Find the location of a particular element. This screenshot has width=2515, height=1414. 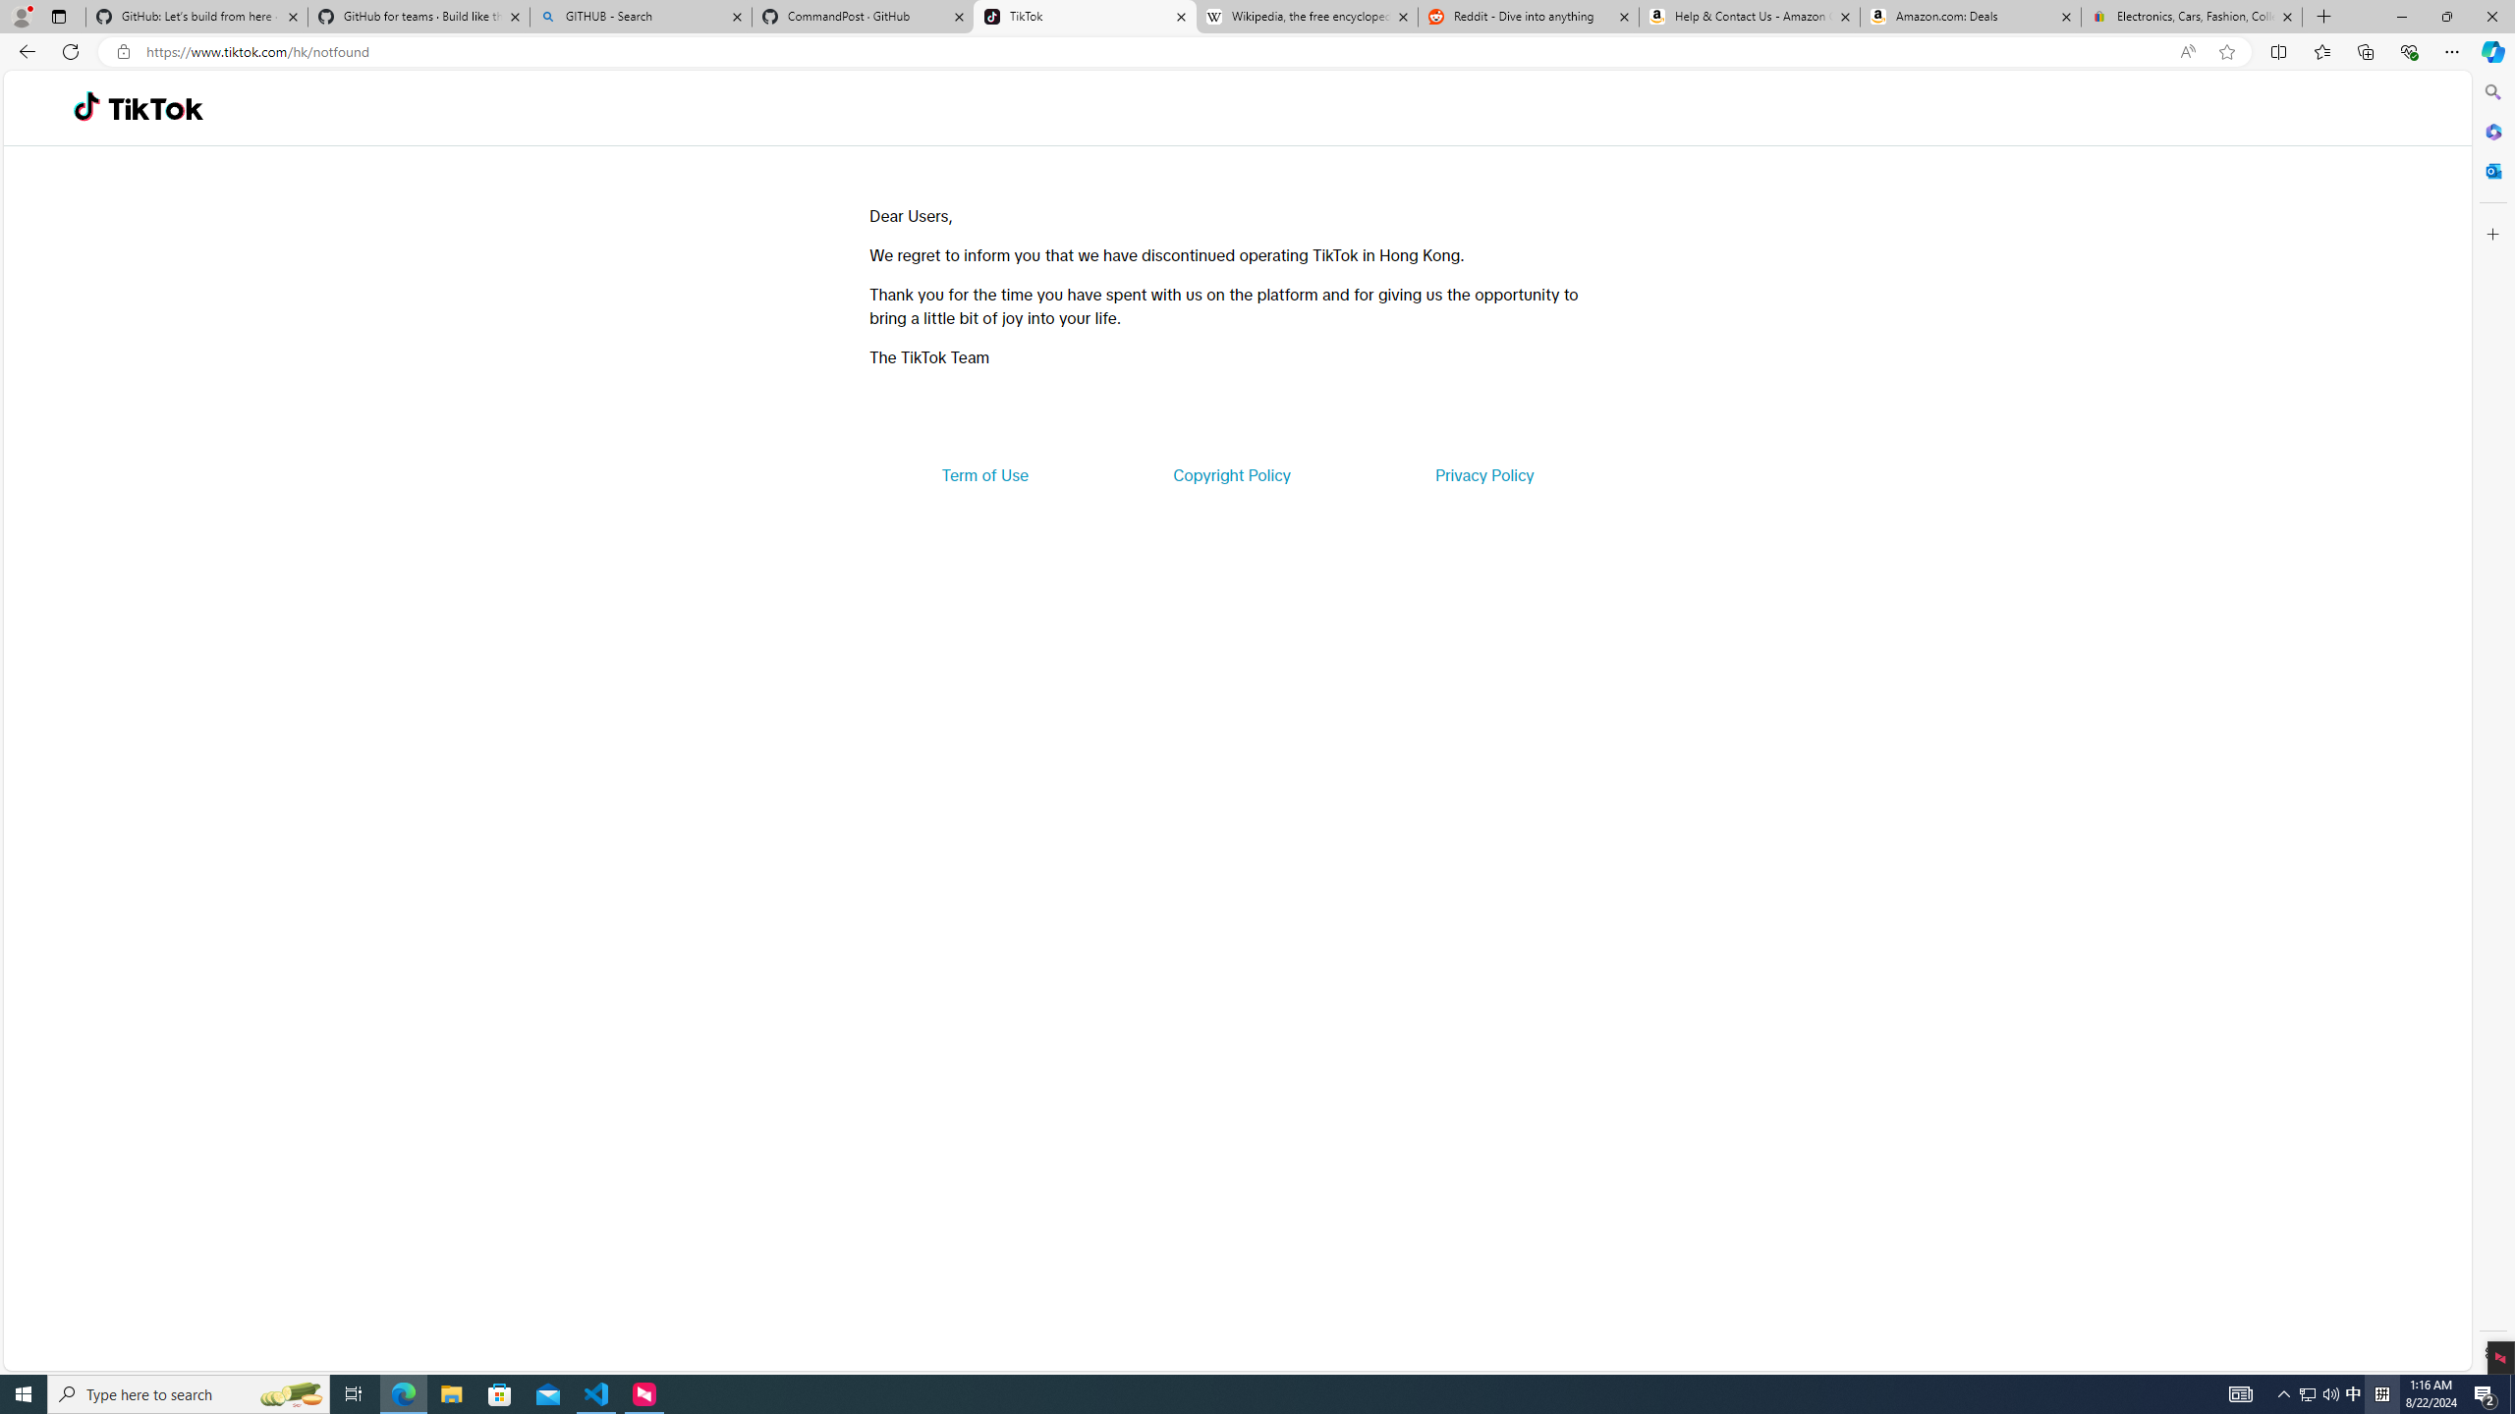

Wikipedia, the free encyclopedia is located at coordinates (1307, 17).